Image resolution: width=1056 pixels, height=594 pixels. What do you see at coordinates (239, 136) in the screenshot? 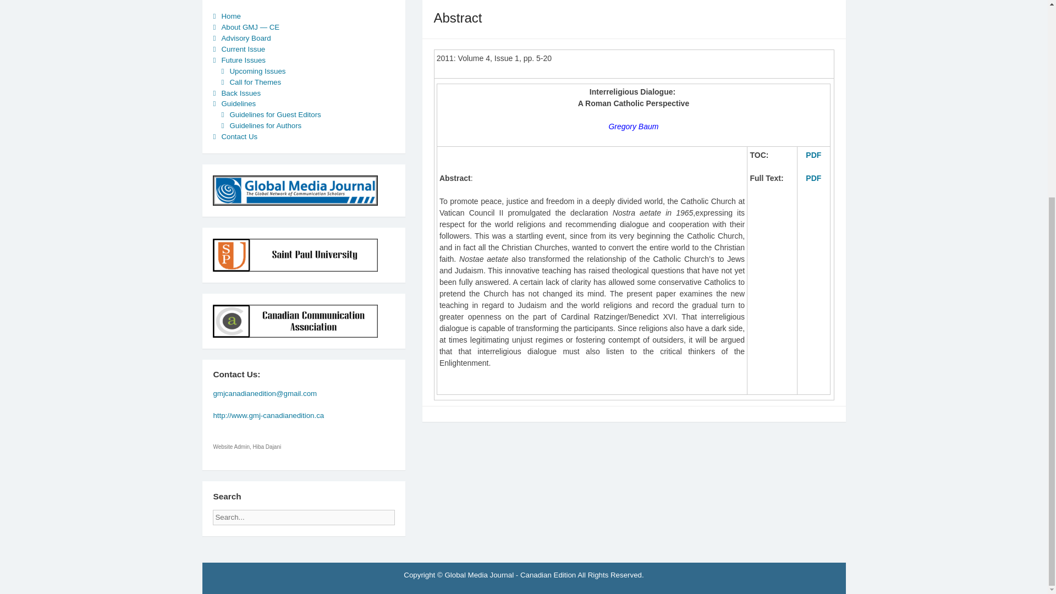
I see `Contact Us` at bounding box center [239, 136].